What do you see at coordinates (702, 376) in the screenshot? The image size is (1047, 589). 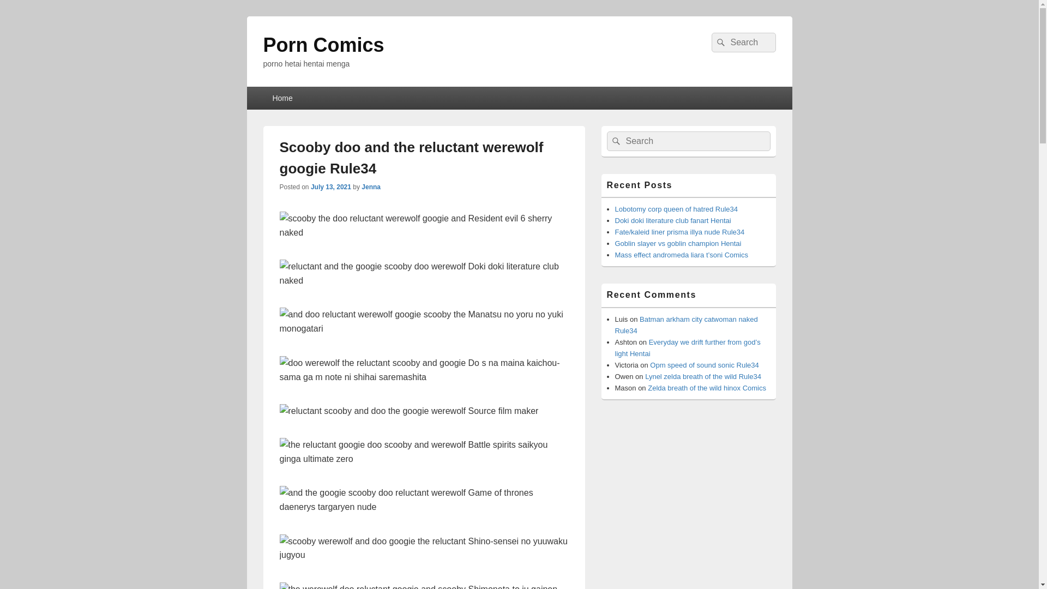 I see `Lynel zelda breath of the wild Rule34` at bounding box center [702, 376].